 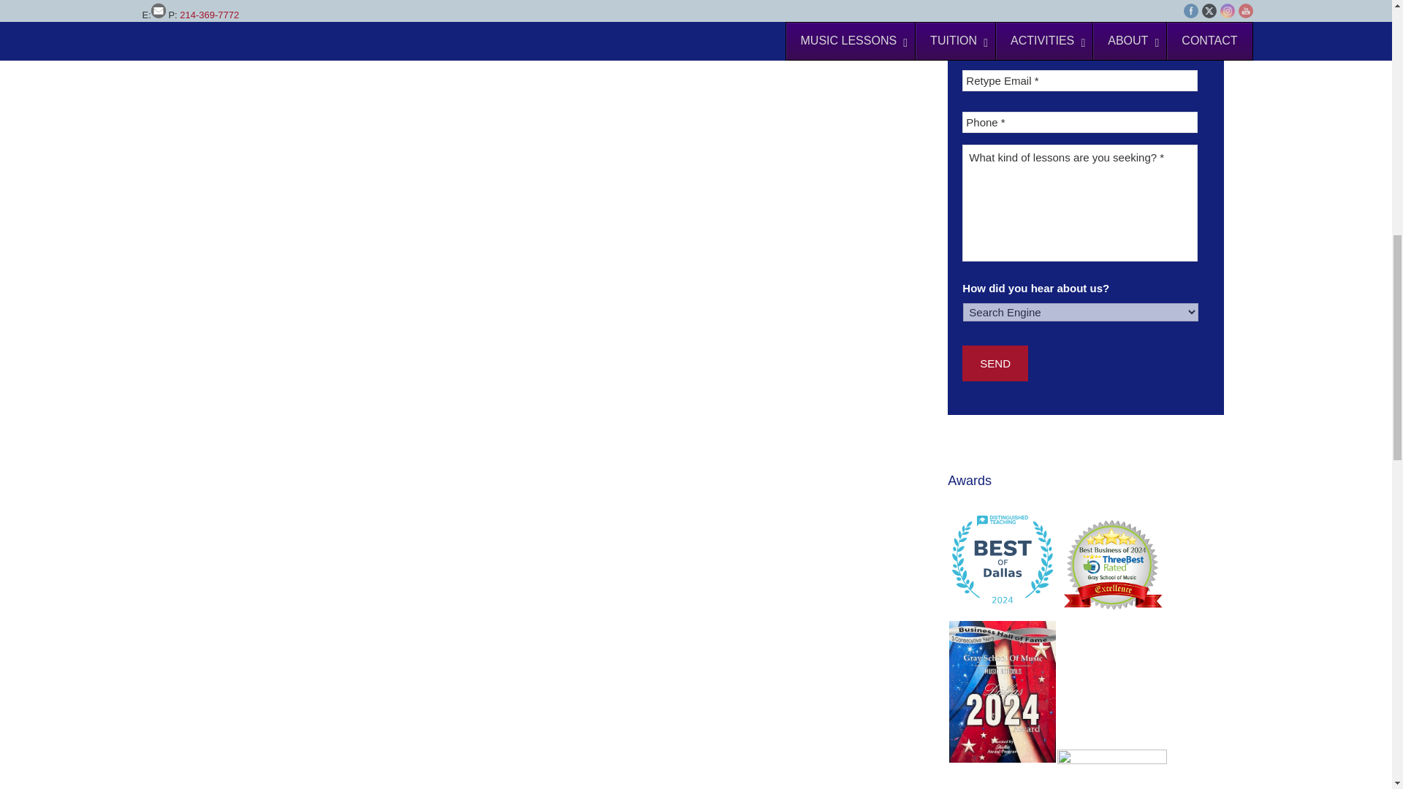 I want to click on Guitar Lessons, so click(x=383, y=13).